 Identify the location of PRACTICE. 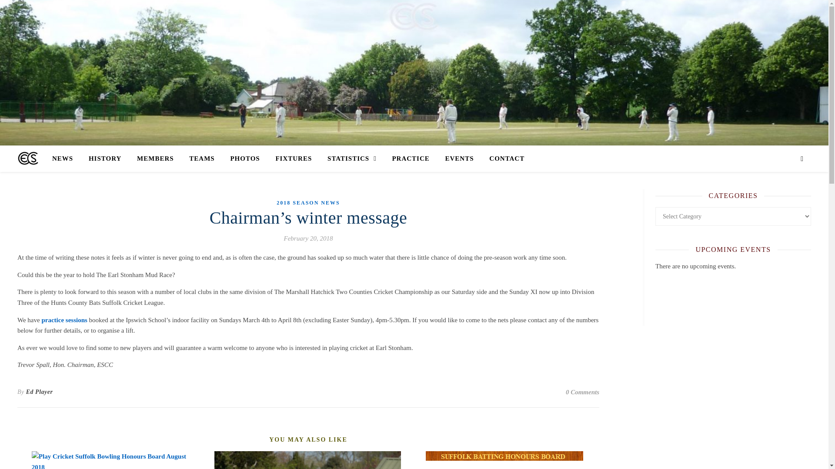
(411, 158).